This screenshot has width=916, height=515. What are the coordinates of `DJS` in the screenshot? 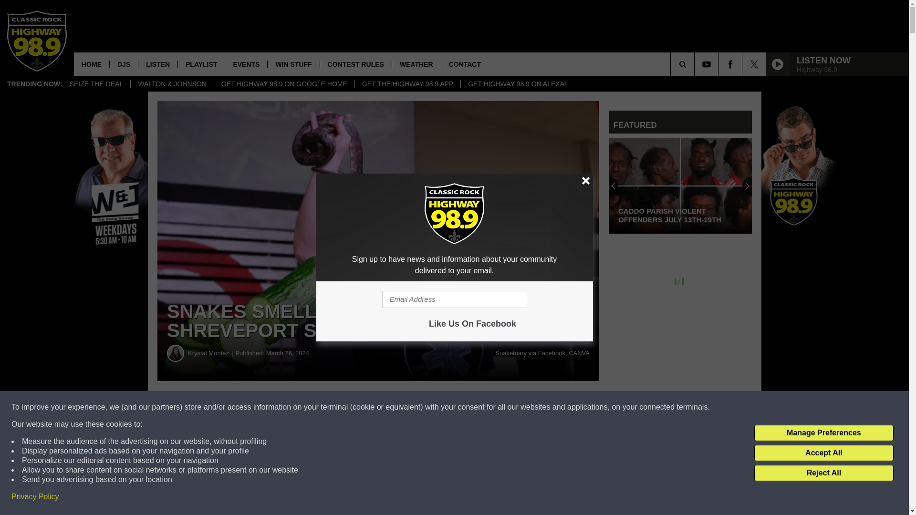 It's located at (123, 64).